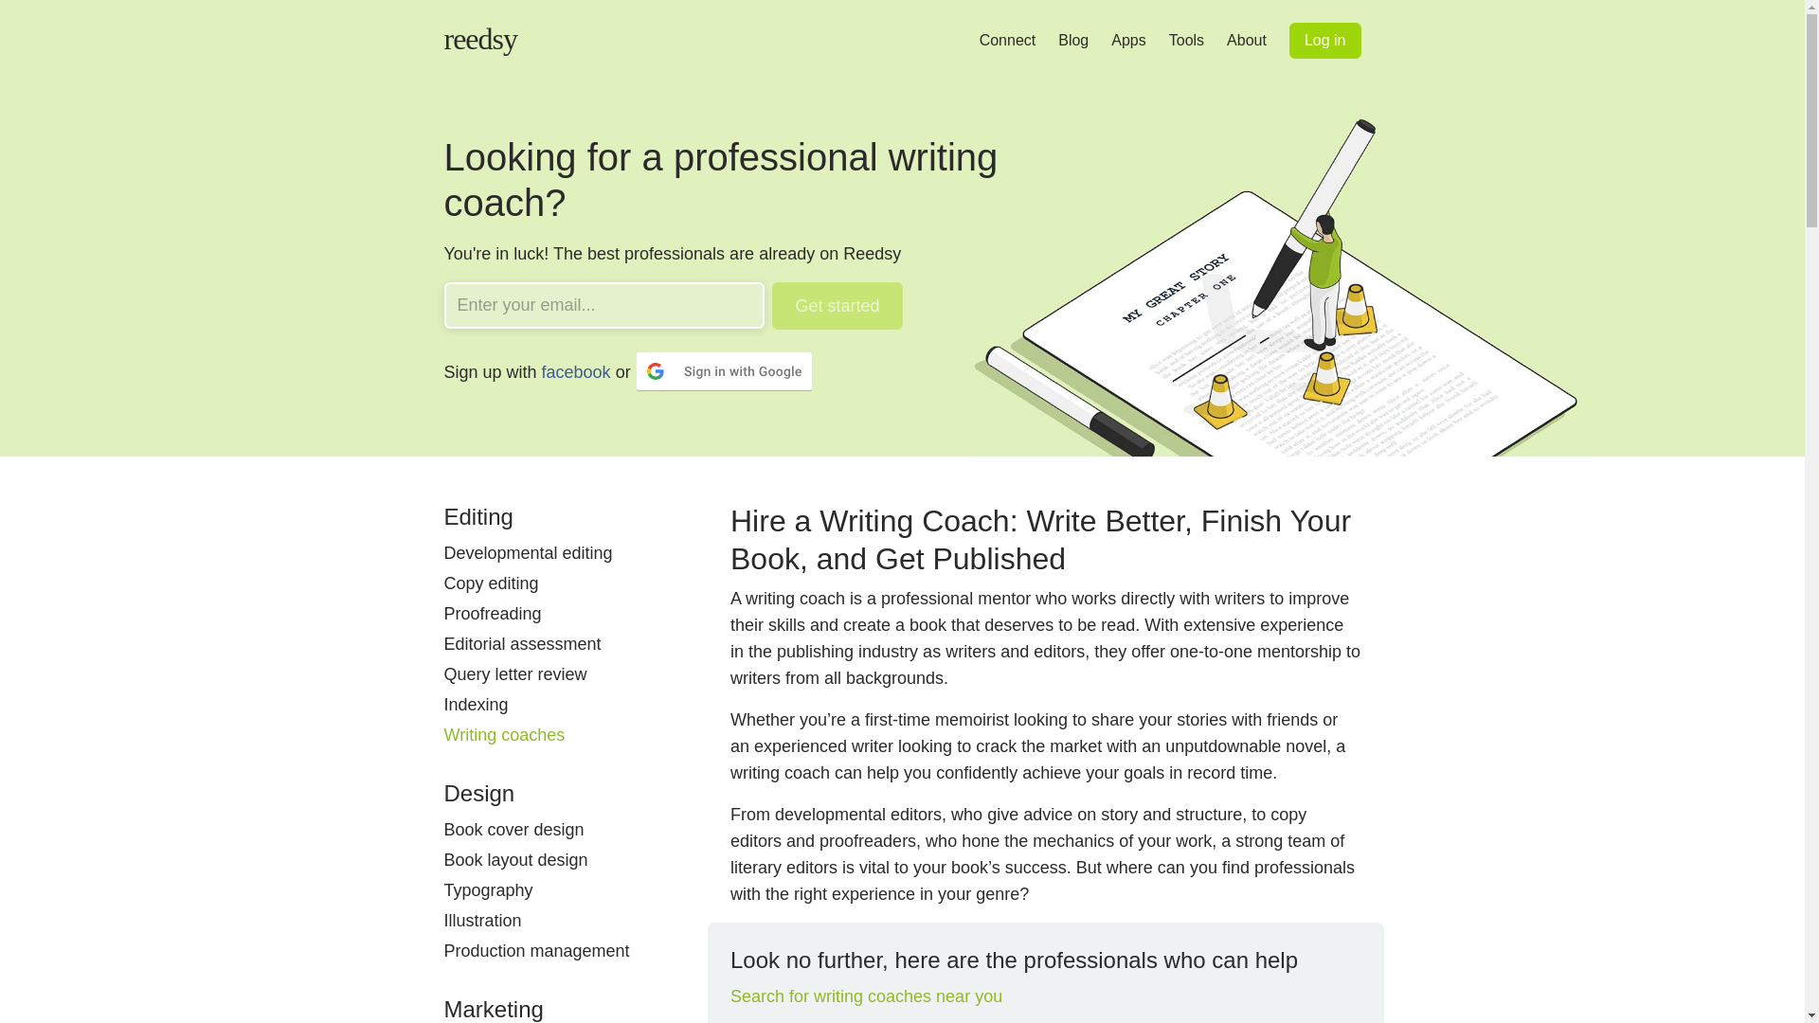  What do you see at coordinates (837, 305) in the screenshot?
I see `Get started` at bounding box center [837, 305].